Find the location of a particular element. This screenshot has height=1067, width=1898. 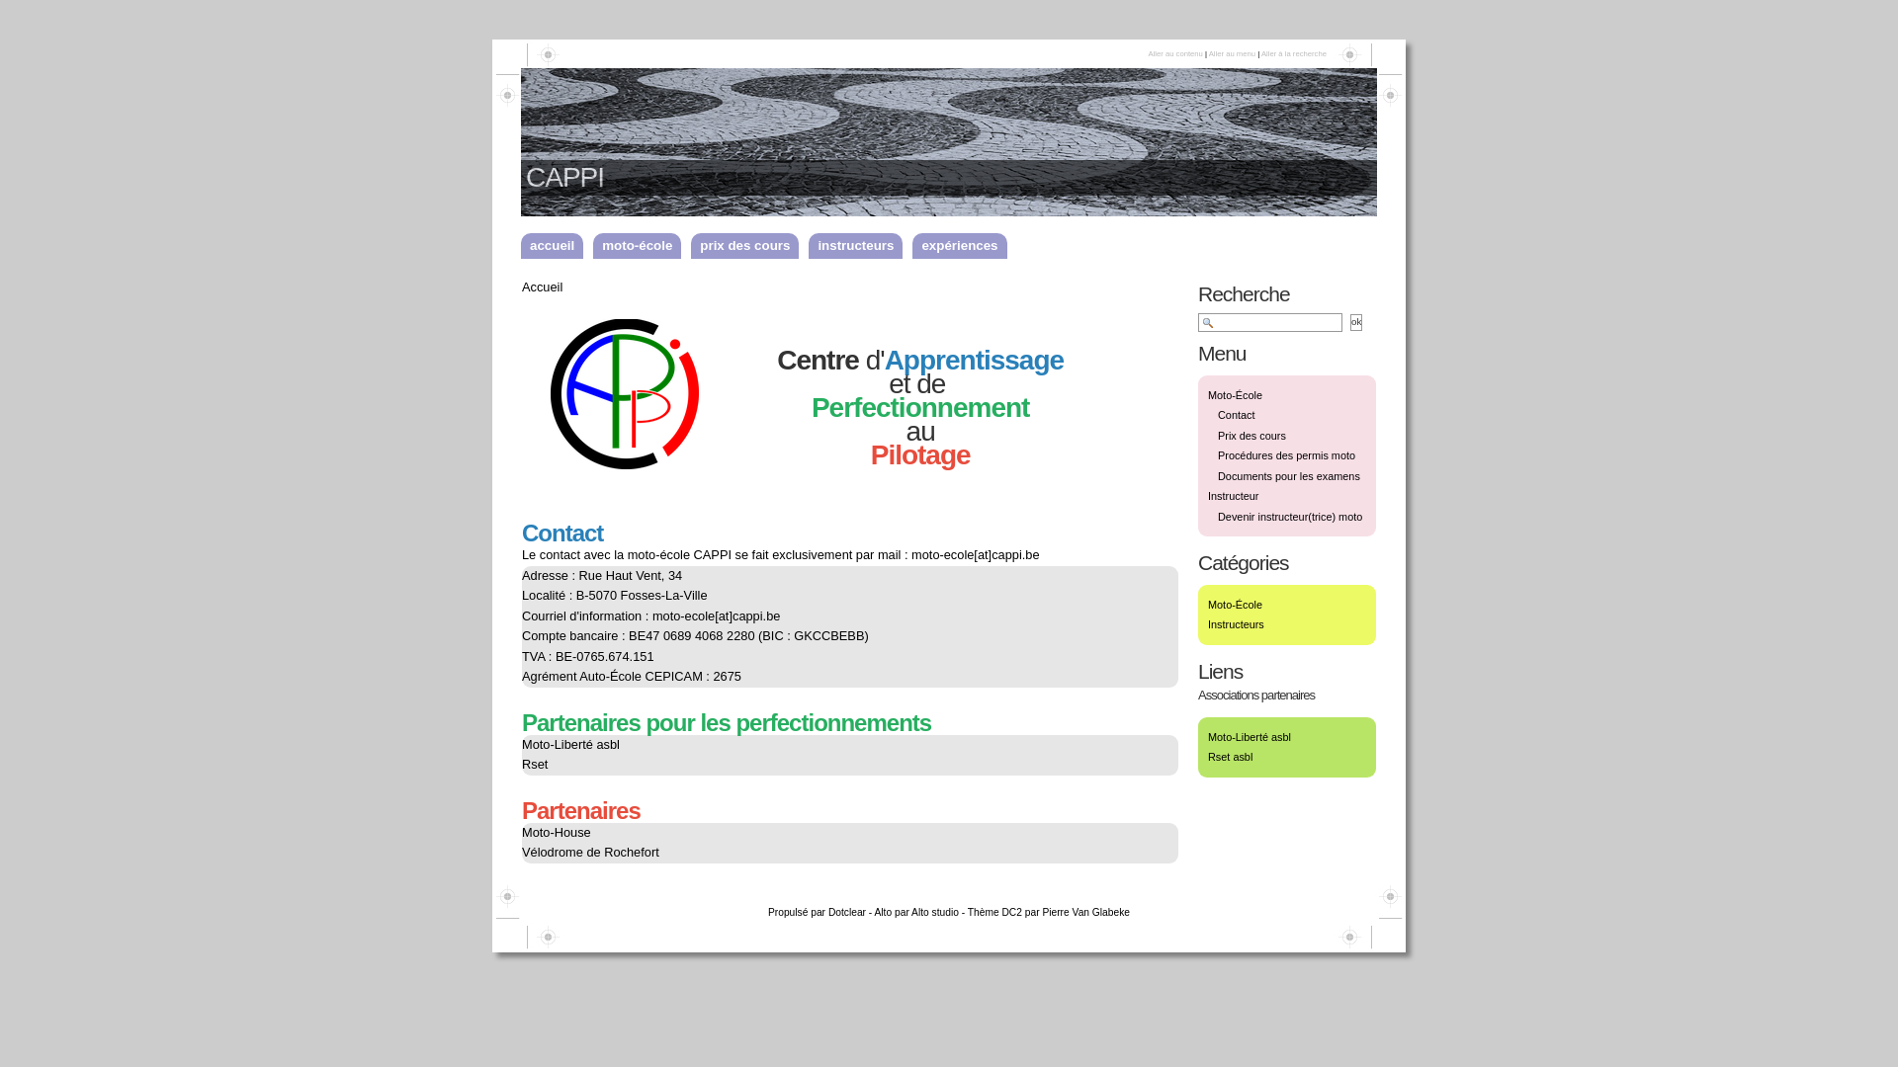

Rset asbl is located at coordinates (1230, 757).